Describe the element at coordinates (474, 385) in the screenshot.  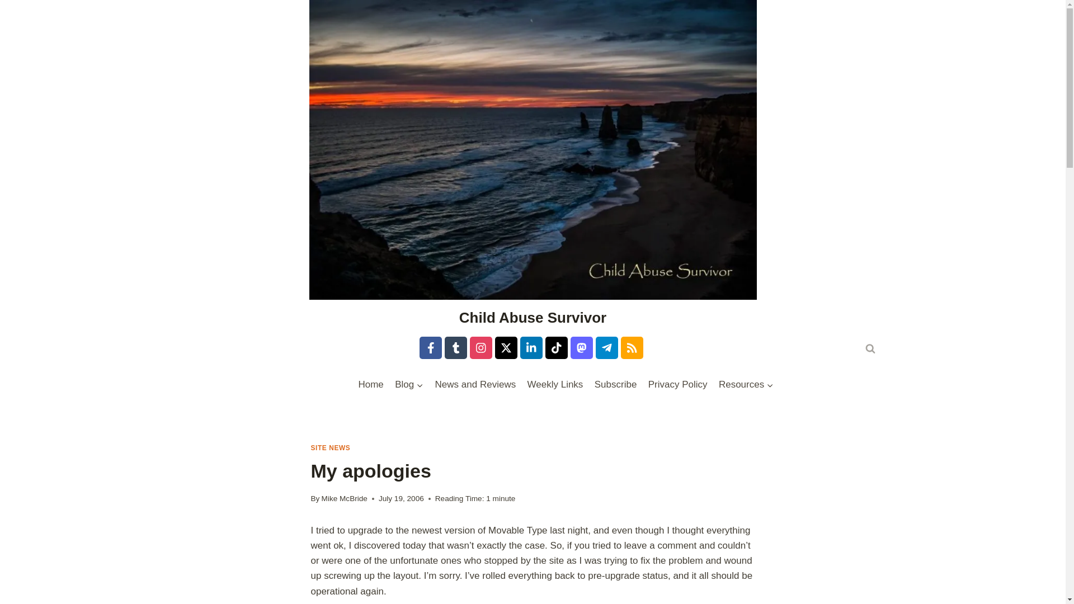
I see `News and Reviews` at that location.